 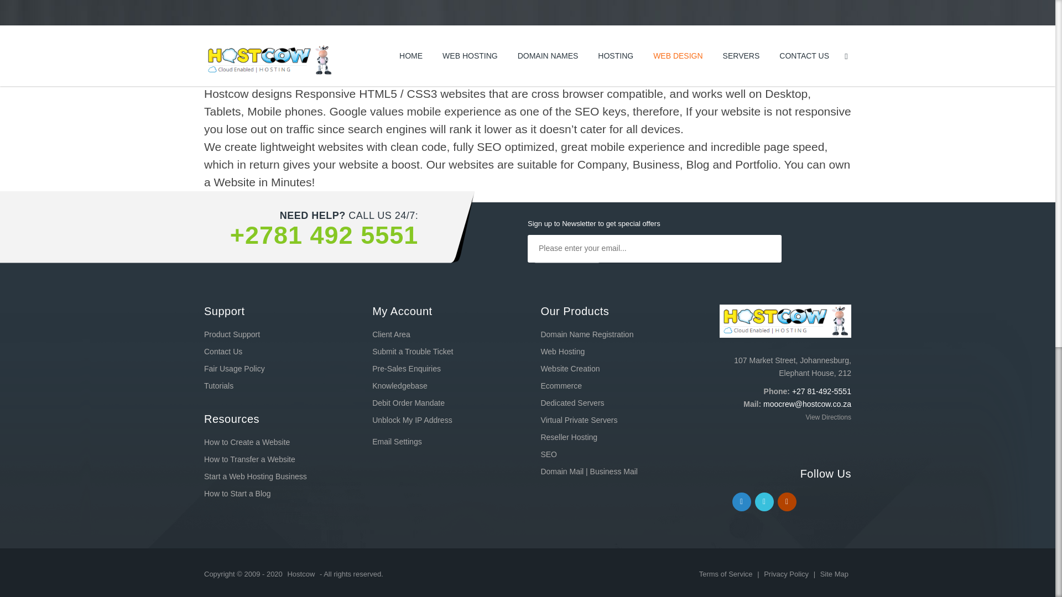 I want to click on Start a Web Hosting Business, so click(x=255, y=476).